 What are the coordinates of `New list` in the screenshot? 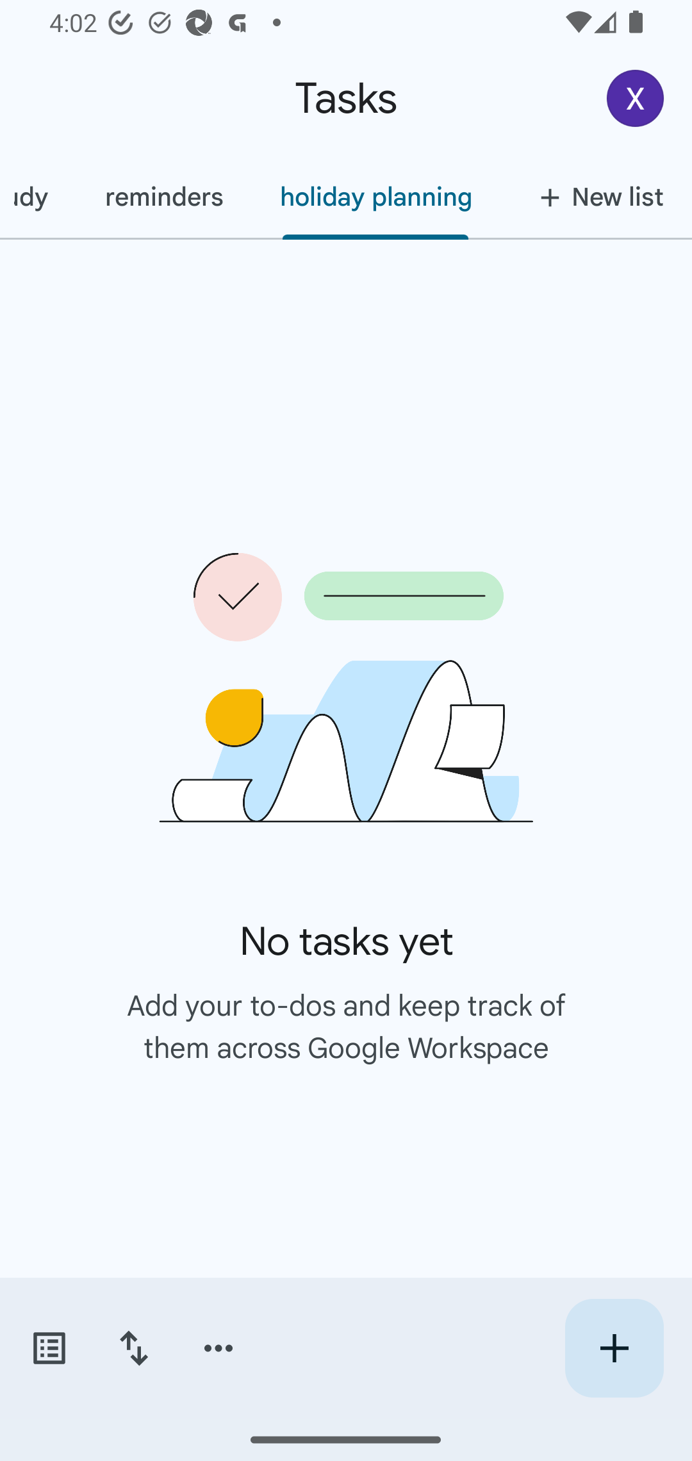 It's located at (596, 197).